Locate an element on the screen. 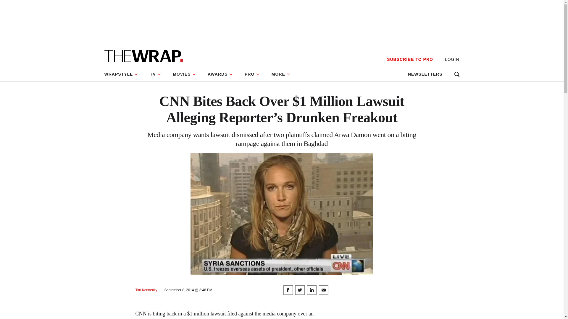  MOVIES is located at coordinates (184, 74).